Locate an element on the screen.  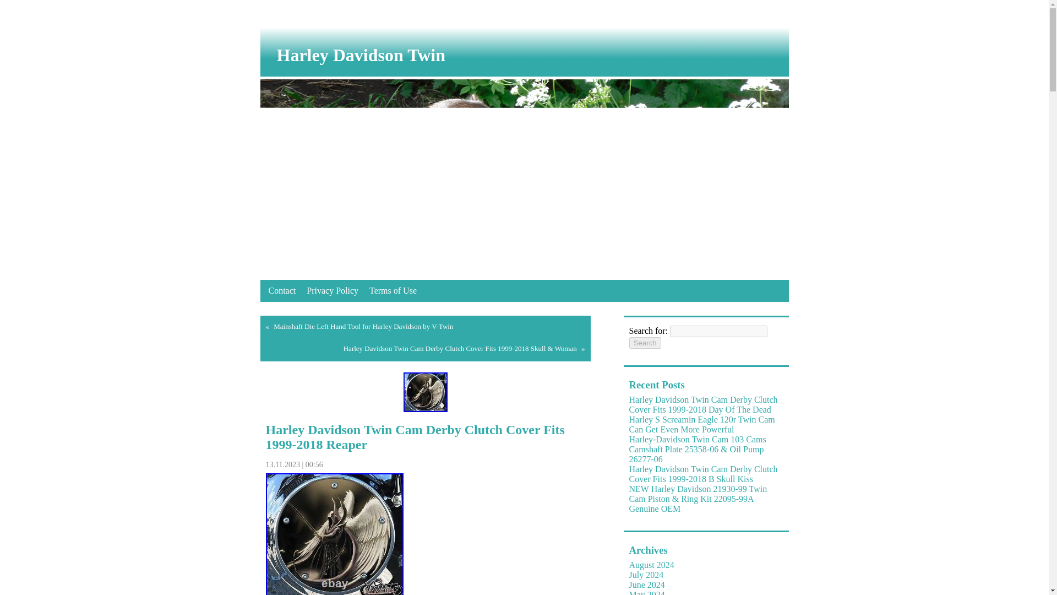
July 2024 is located at coordinates (646, 574).